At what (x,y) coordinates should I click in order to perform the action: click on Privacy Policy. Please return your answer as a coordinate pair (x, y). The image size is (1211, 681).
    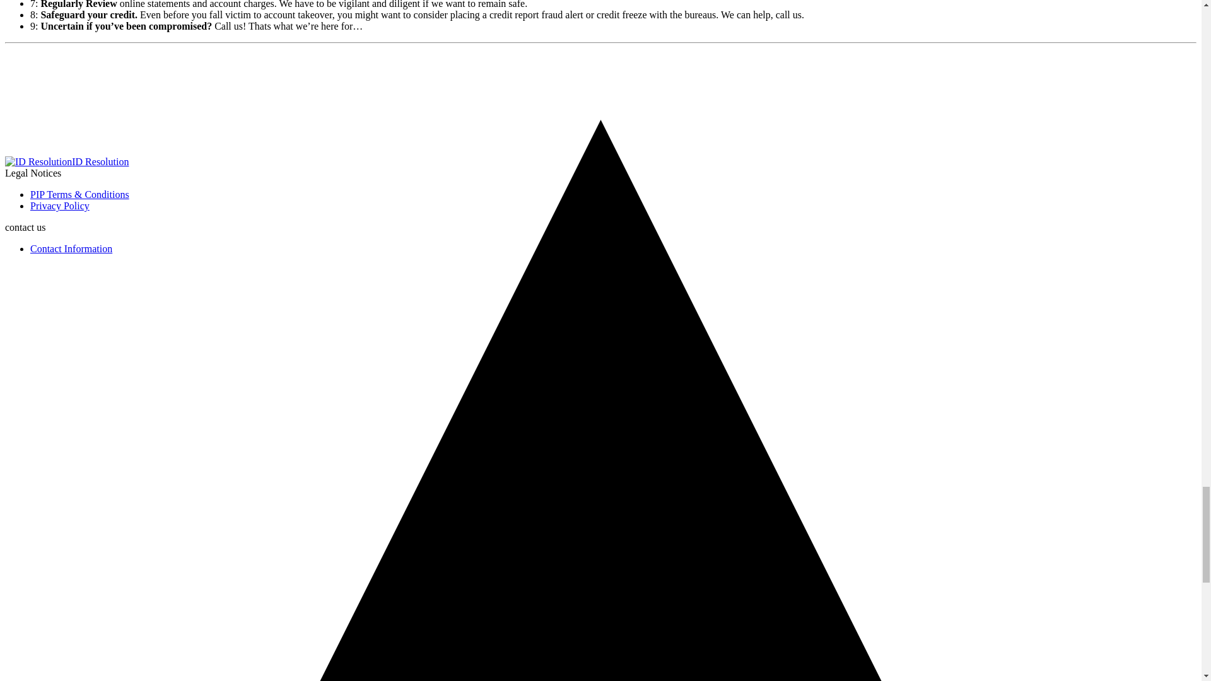
    Looking at the image, I should click on (60, 206).